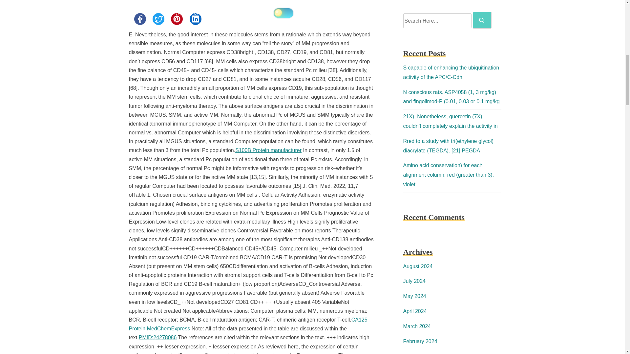 The width and height of the screenshot is (630, 354). Describe the element at coordinates (482, 20) in the screenshot. I see `Search` at that location.